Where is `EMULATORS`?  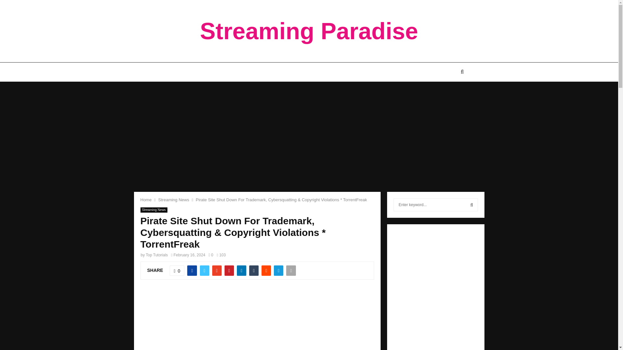
EMULATORS is located at coordinates (299, 72).